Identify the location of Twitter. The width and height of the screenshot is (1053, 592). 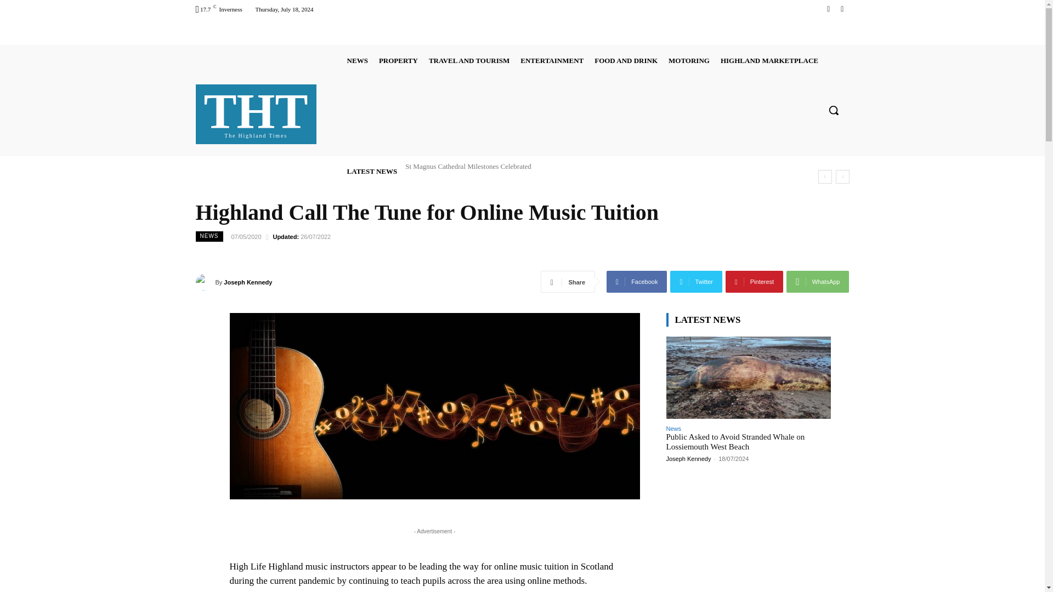
(256, 112).